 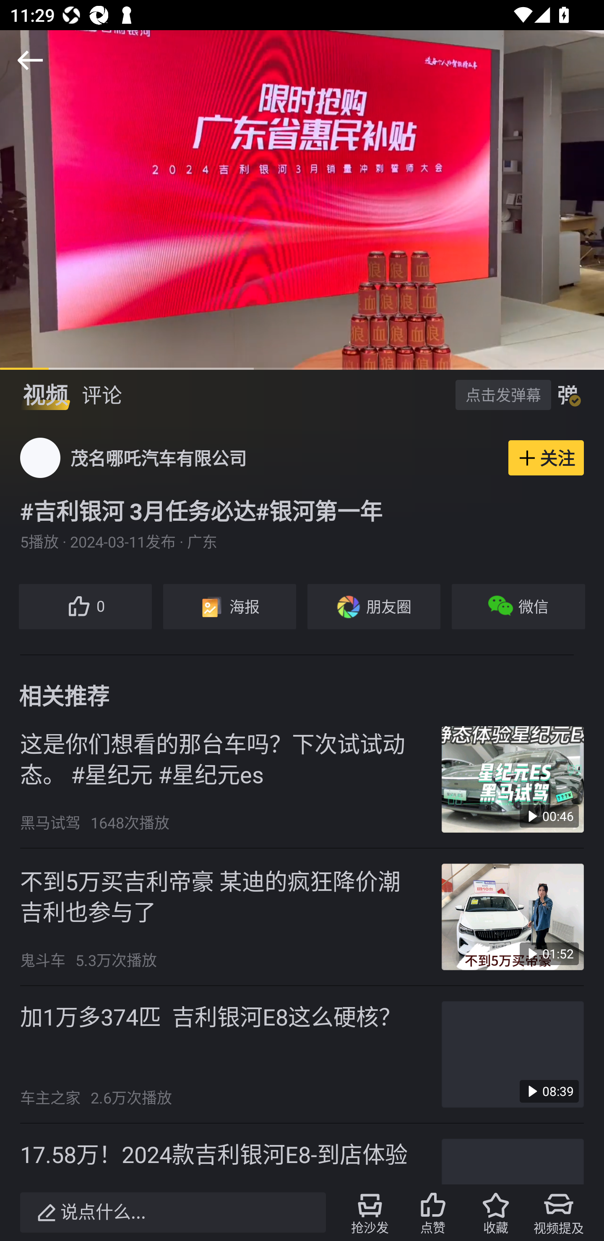 What do you see at coordinates (30, 60) in the screenshot?
I see `` at bounding box center [30, 60].